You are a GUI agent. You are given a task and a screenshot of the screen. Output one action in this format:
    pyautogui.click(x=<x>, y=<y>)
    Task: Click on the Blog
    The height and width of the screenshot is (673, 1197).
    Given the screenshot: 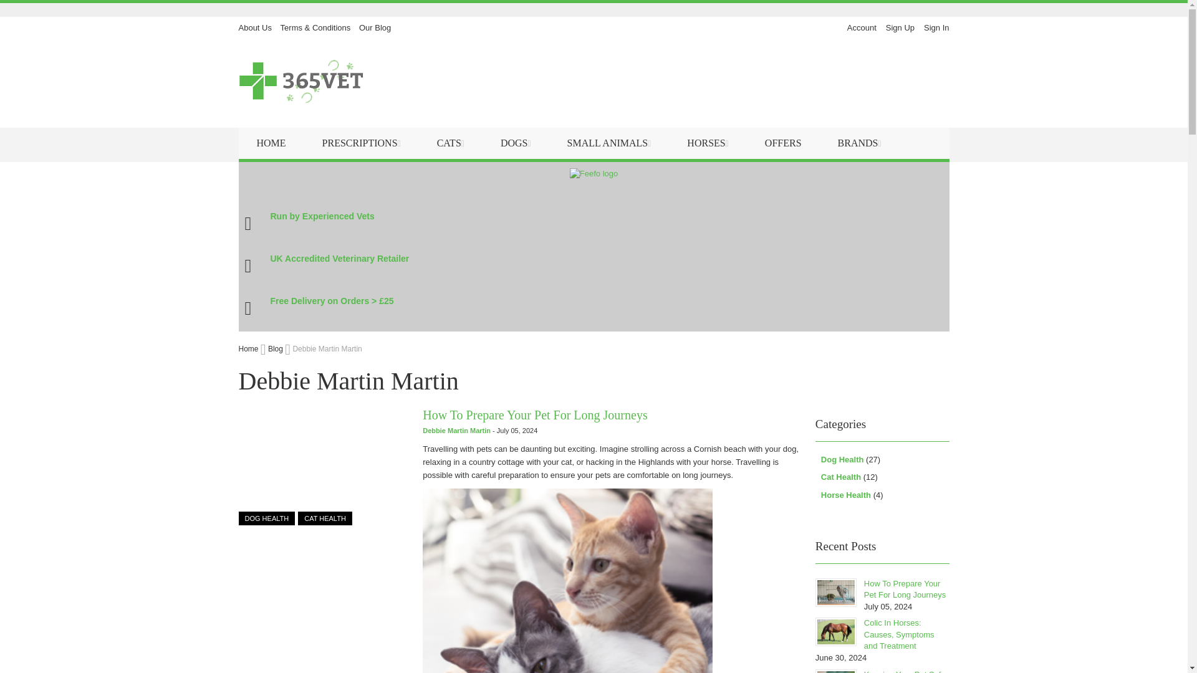 What is the action you would take?
    pyautogui.click(x=276, y=349)
    